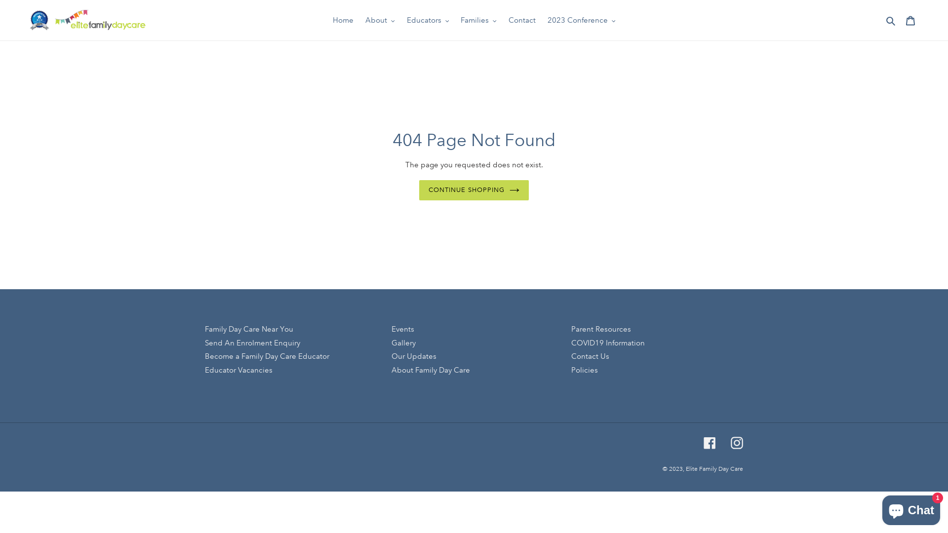 This screenshot has width=948, height=533. What do you see at coordinates (253, 343) in the screenshot?
I see `Send An Enrolment Enquiry` at bounding box center [253, 343].